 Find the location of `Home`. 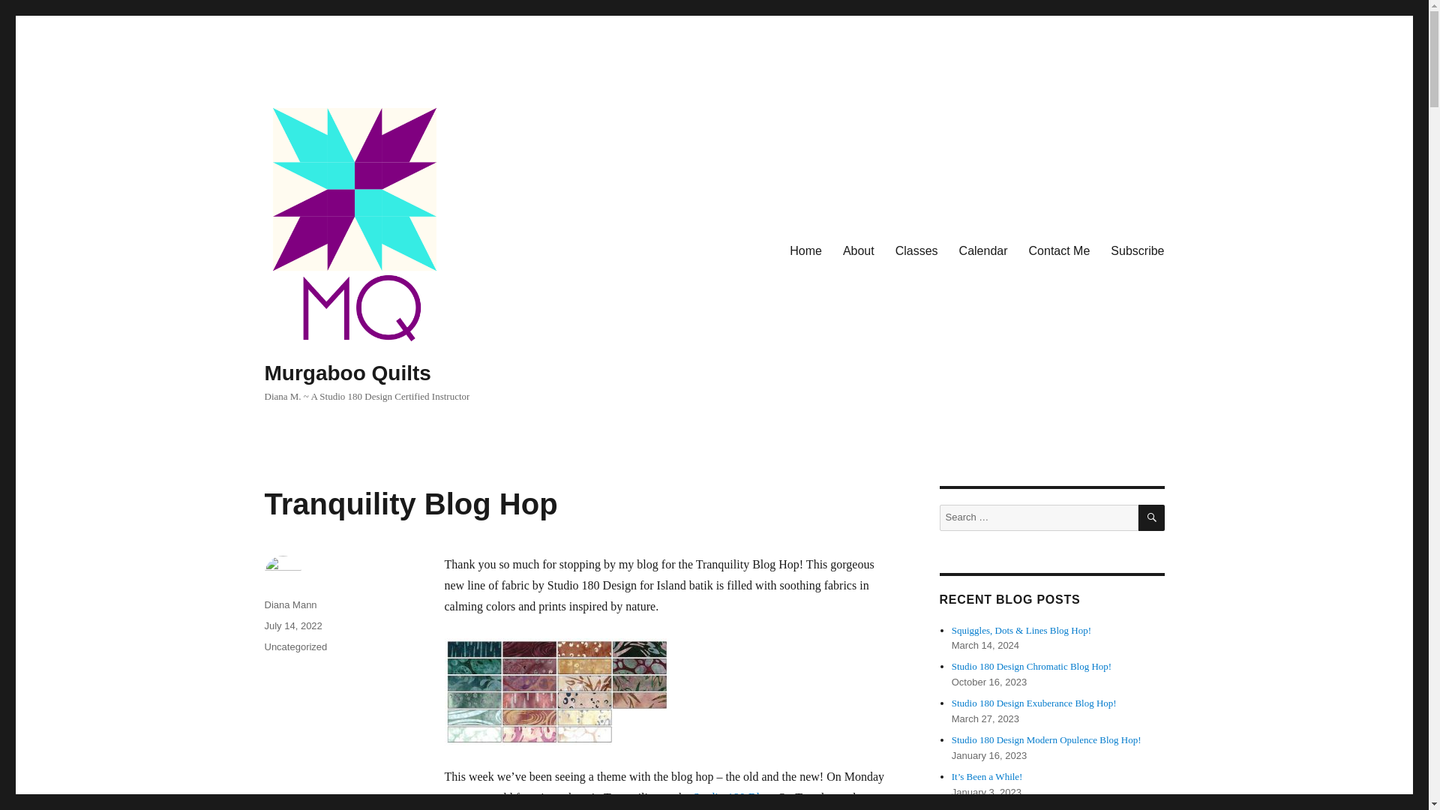

Home is located at coordinates (805, 250).